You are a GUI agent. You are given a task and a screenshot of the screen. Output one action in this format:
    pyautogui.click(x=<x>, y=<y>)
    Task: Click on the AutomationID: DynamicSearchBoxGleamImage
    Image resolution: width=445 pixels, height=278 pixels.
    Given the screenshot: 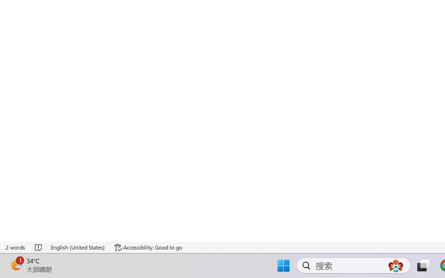 What is the action you would take?
    pyautogui.click(x=396, y=265)
    